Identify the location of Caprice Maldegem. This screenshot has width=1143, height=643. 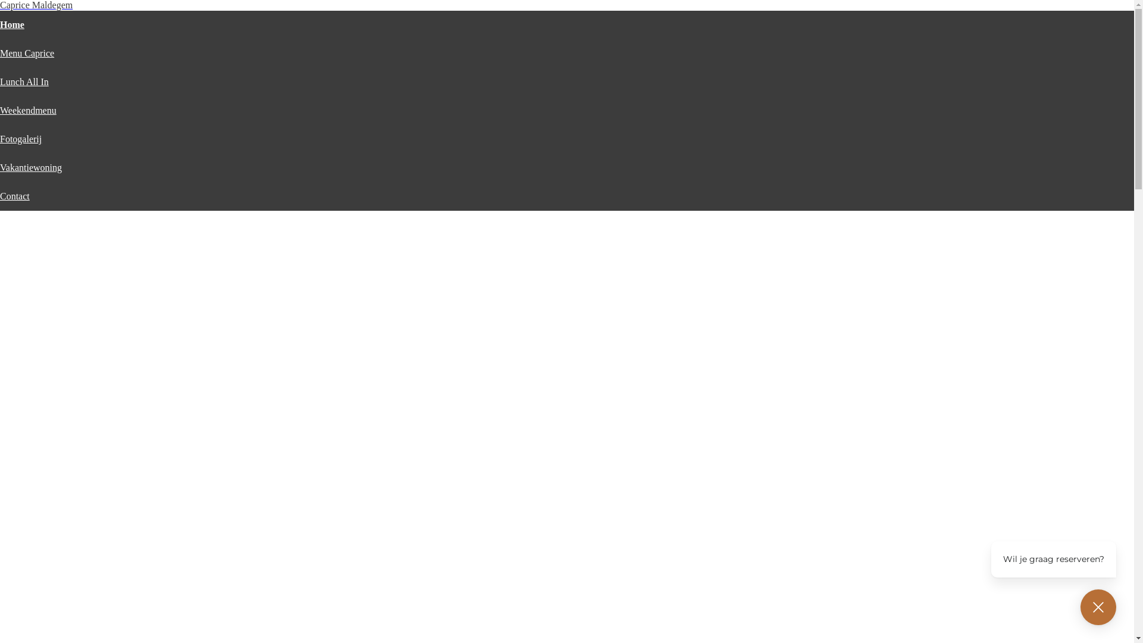
(36, 5).